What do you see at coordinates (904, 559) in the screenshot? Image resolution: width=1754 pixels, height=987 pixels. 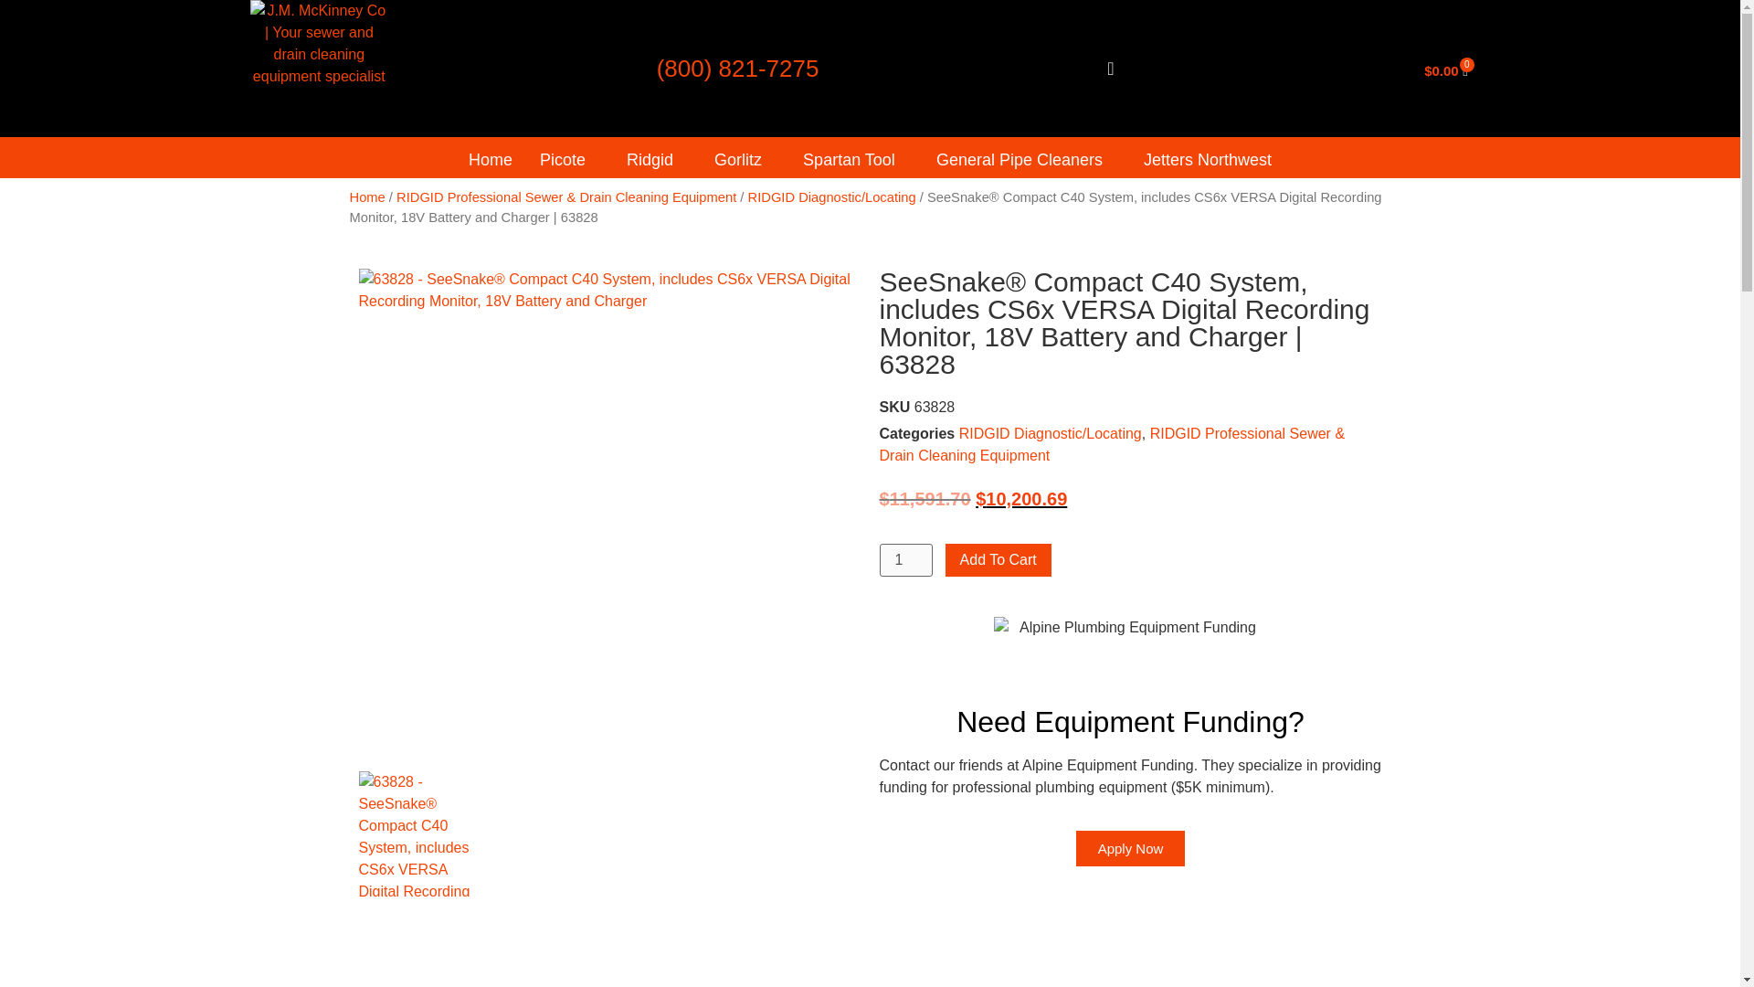 I see `1` at bounding box center [904, 559].